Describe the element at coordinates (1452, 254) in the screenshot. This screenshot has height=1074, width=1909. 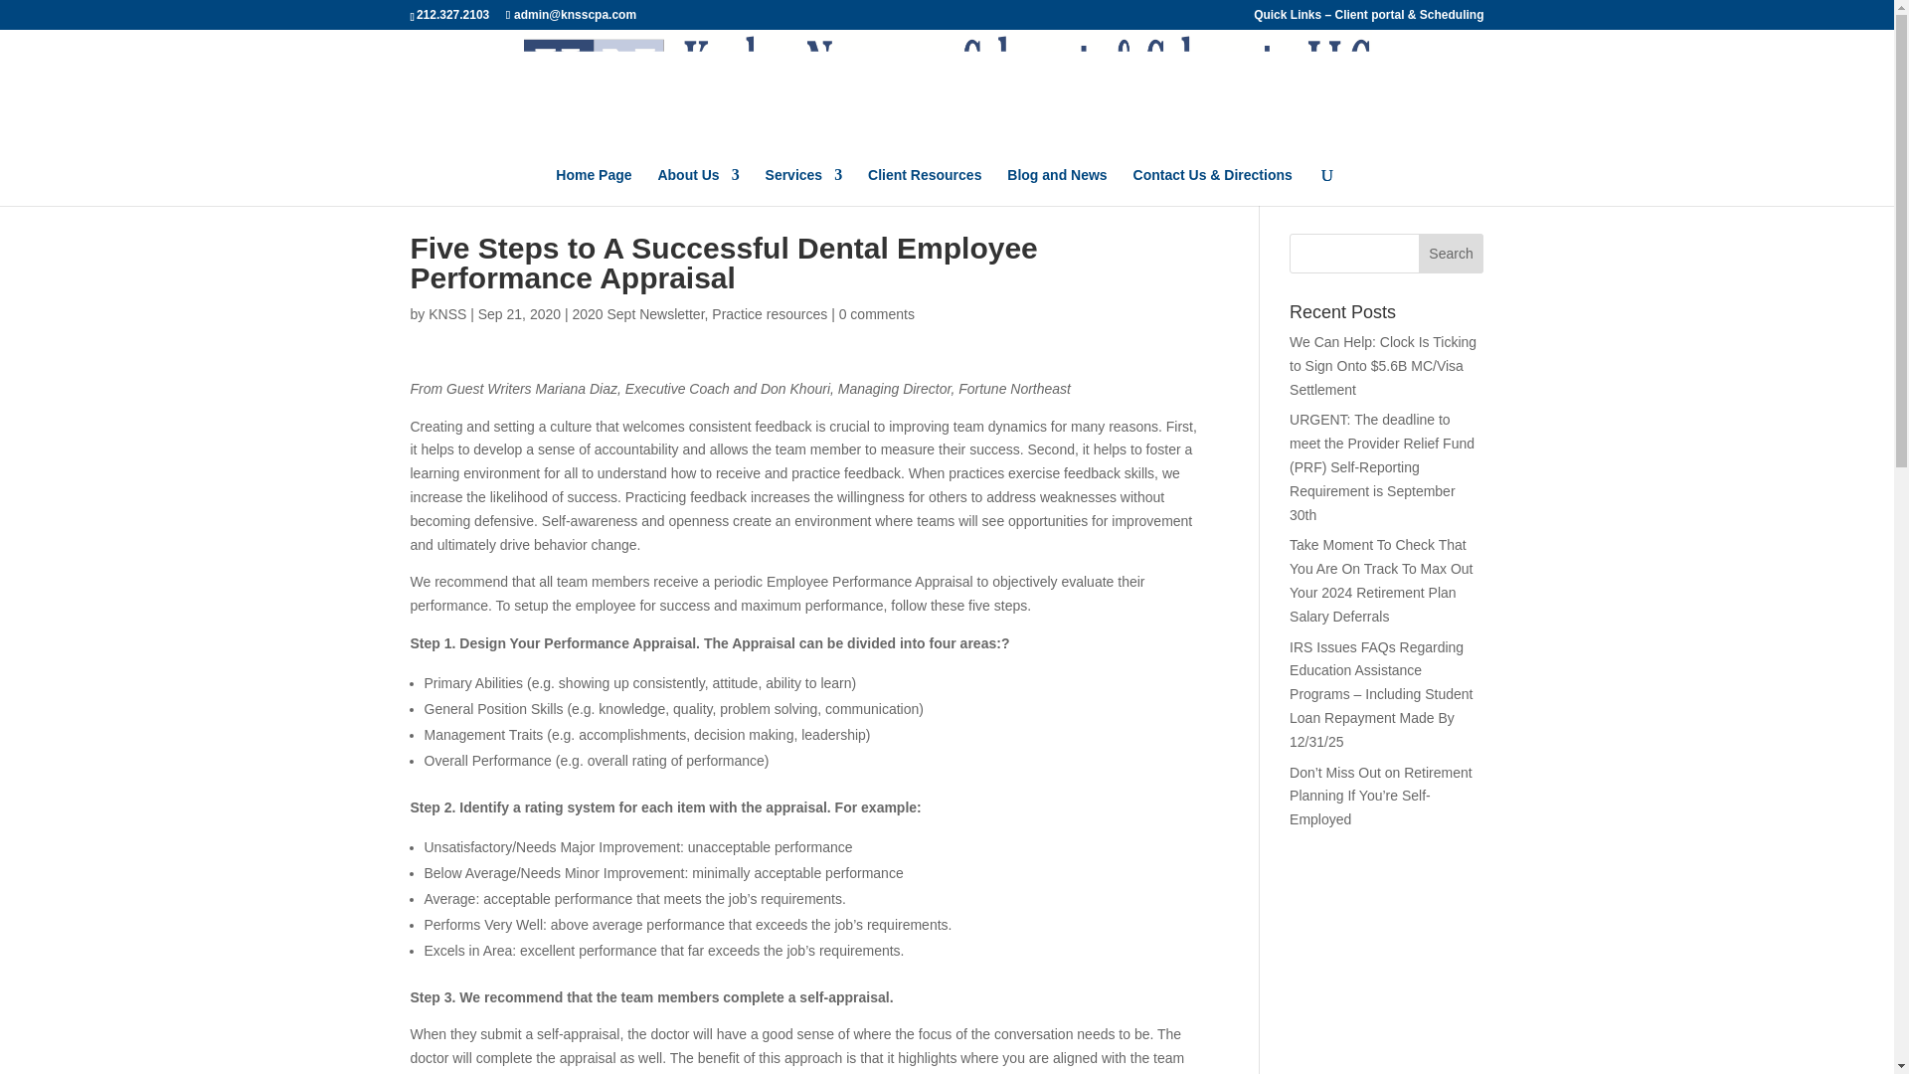
I see `Search` at that location.